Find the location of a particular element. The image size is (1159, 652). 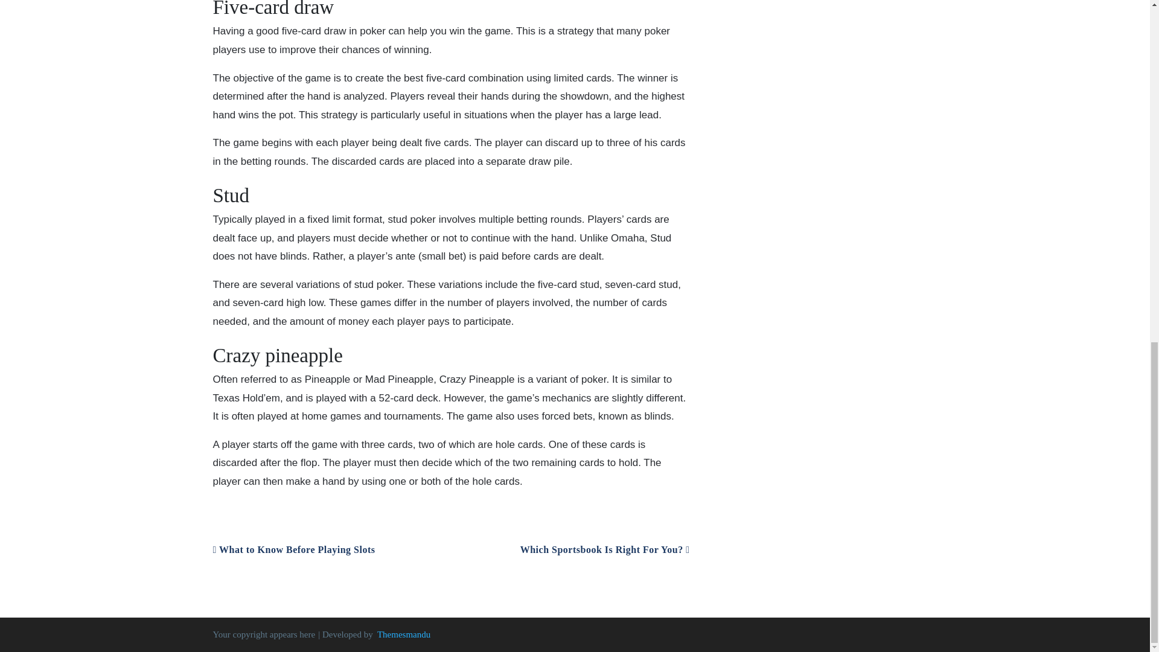

Which Sportsbook Is Right For You? is located at coordinates (605, 549).